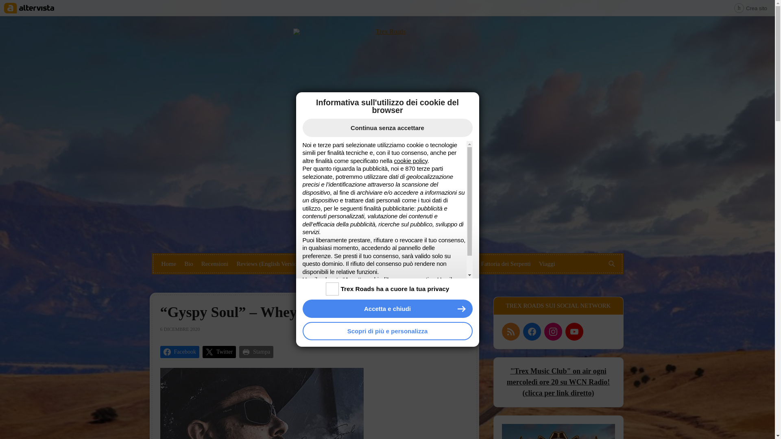  What do you see at coordinates (179, 352) in the screenshot?
I see `Facebook` at bounding box center [179, 352].